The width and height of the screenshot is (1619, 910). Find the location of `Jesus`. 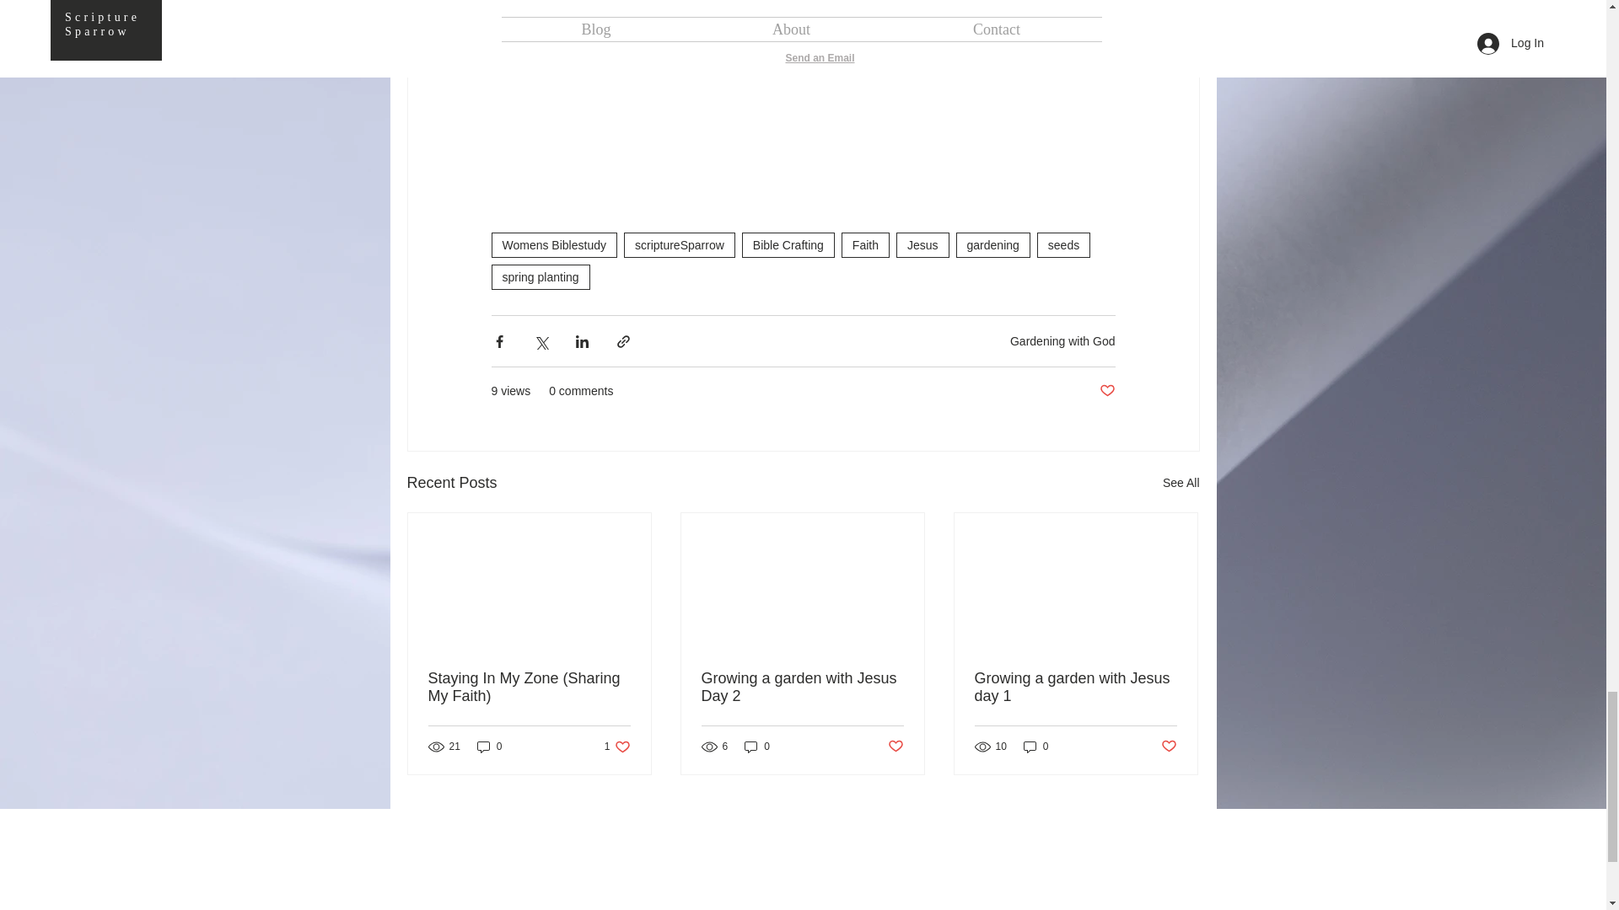

Jesus is located at coordinates (922, 244).